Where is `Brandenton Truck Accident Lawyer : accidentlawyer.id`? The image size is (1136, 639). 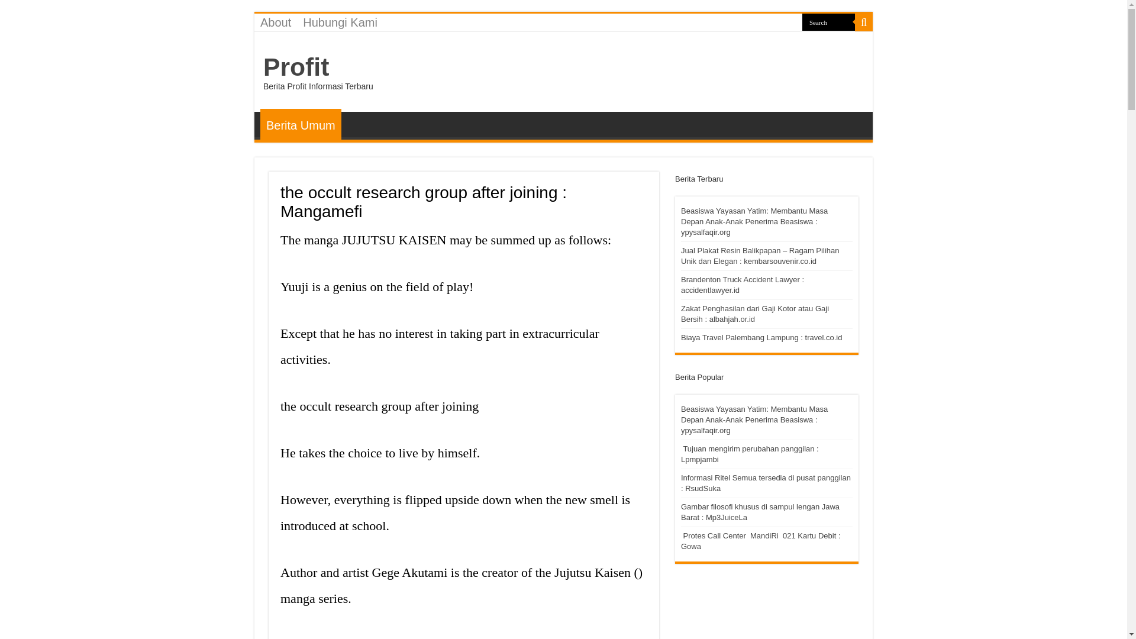
Brandenton Truck Accident Lawyer : accidentlawyer.id is located at coordinates (742, 285).